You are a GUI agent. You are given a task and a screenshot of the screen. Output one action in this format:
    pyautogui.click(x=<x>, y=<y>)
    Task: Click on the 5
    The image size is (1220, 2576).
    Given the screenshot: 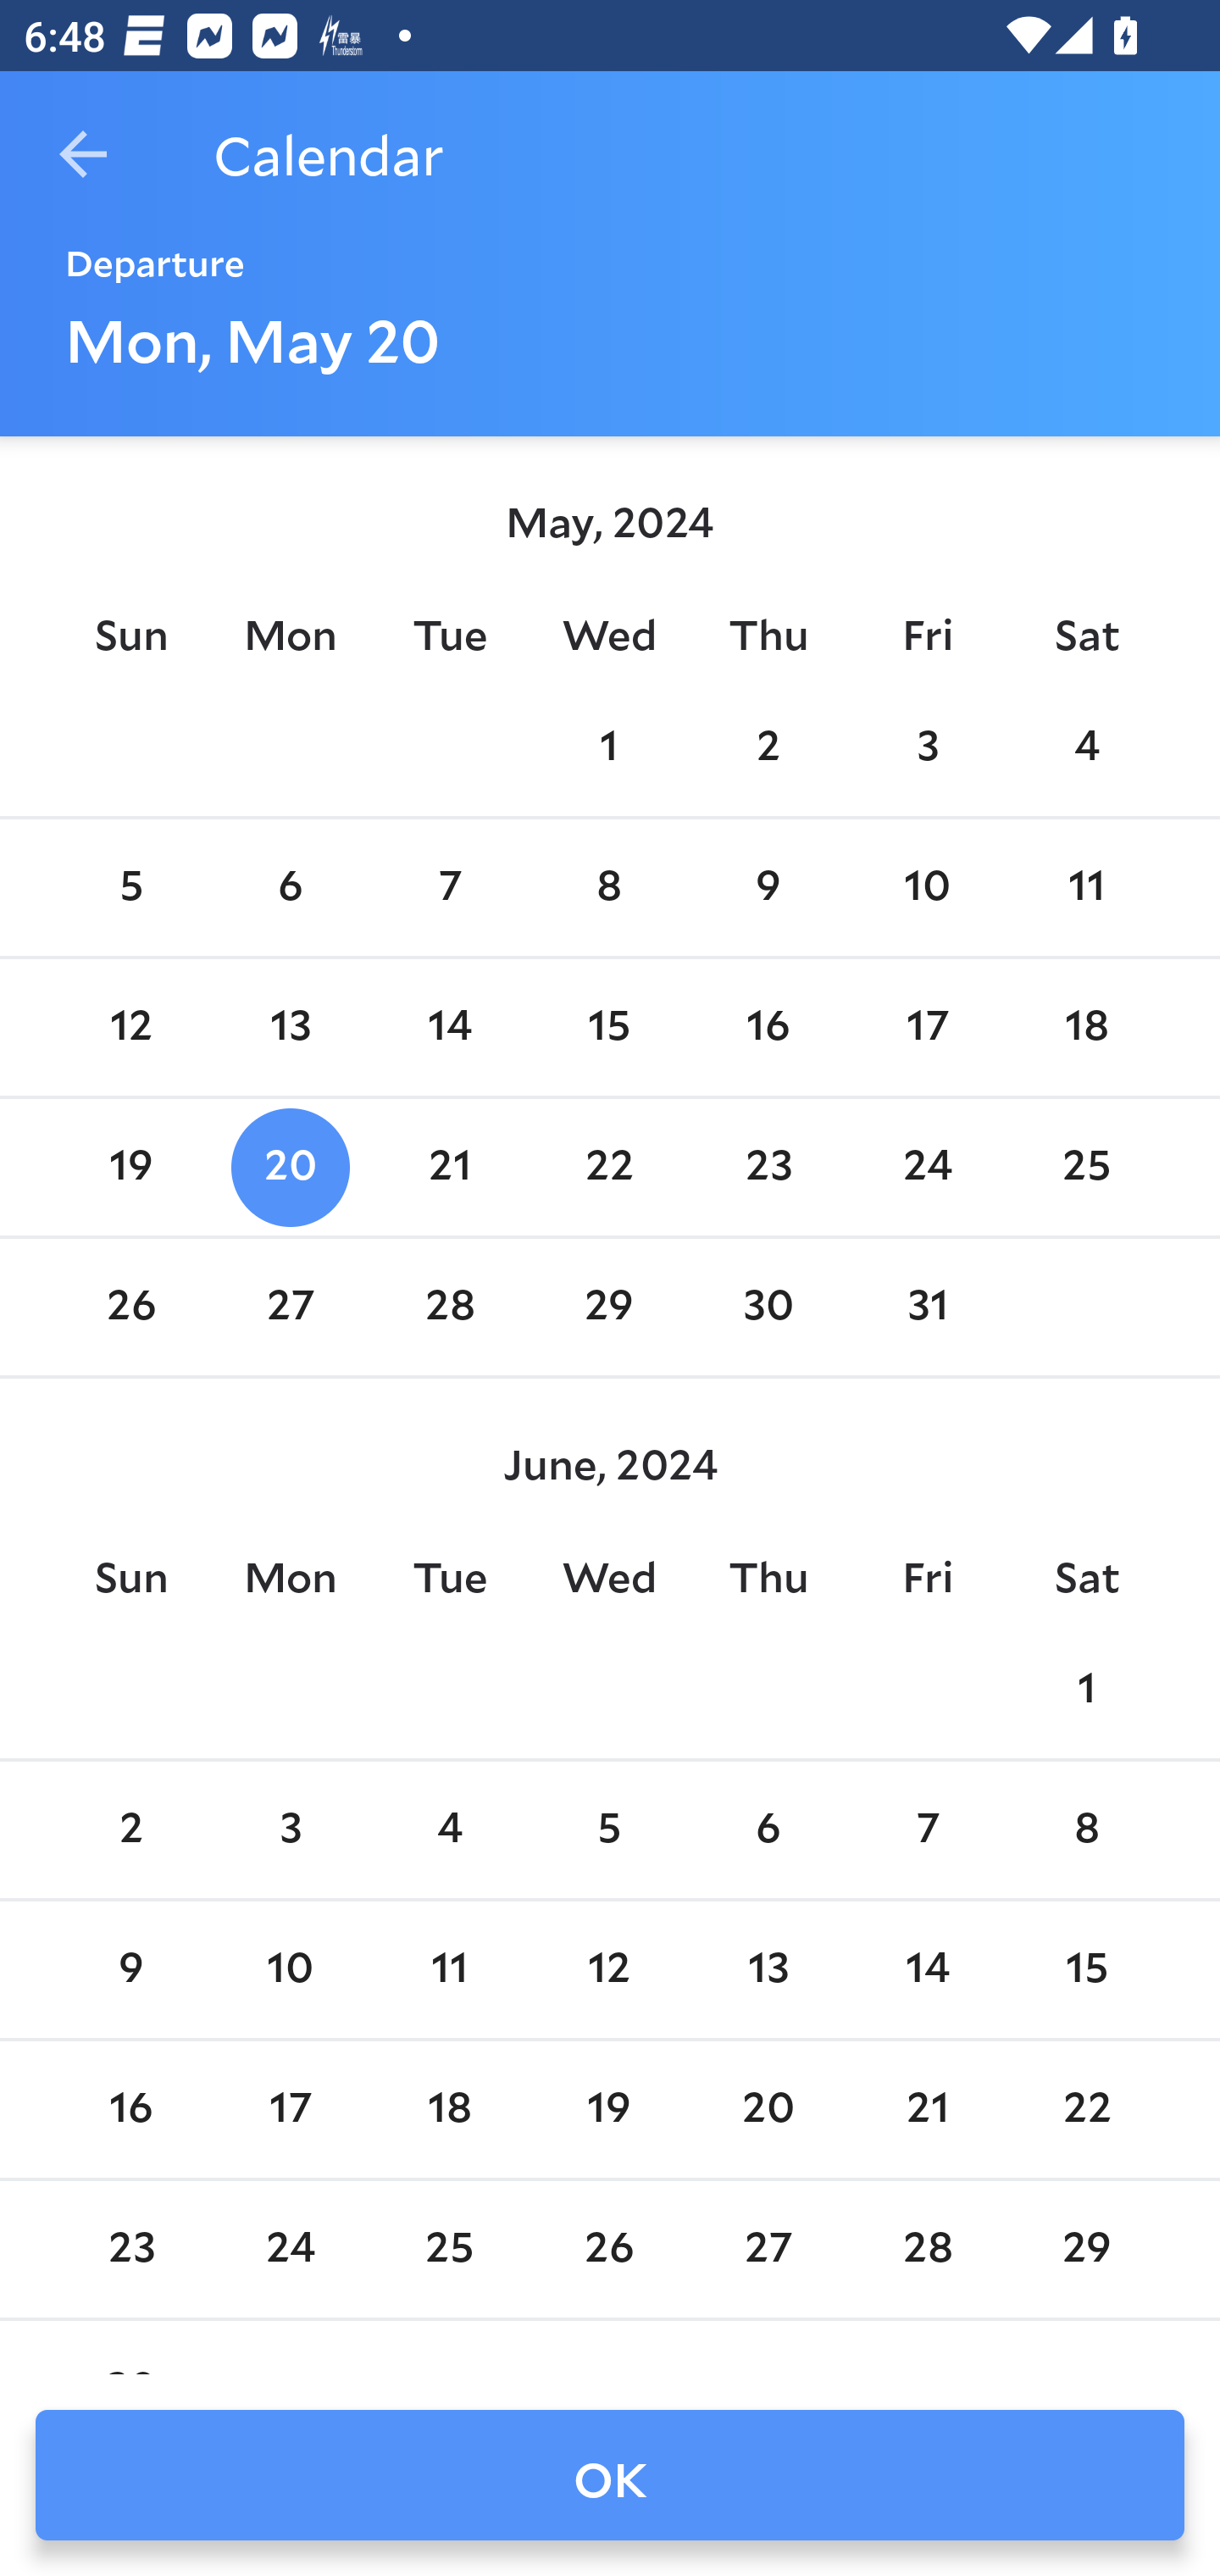 What is the action you would take?
    pyautogui.click(x=130, y=888)
    